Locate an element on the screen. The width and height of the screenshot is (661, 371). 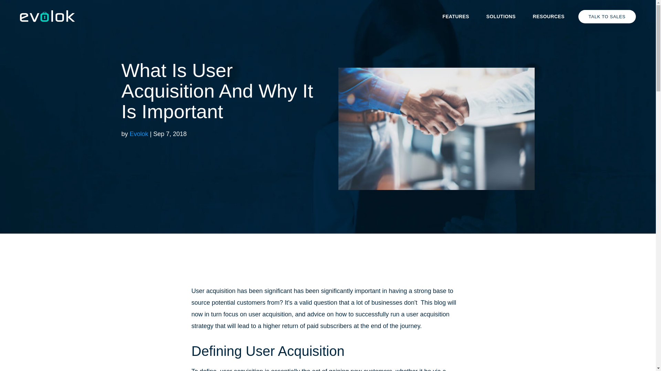
FEATURES is located at coordinates (456, 16).